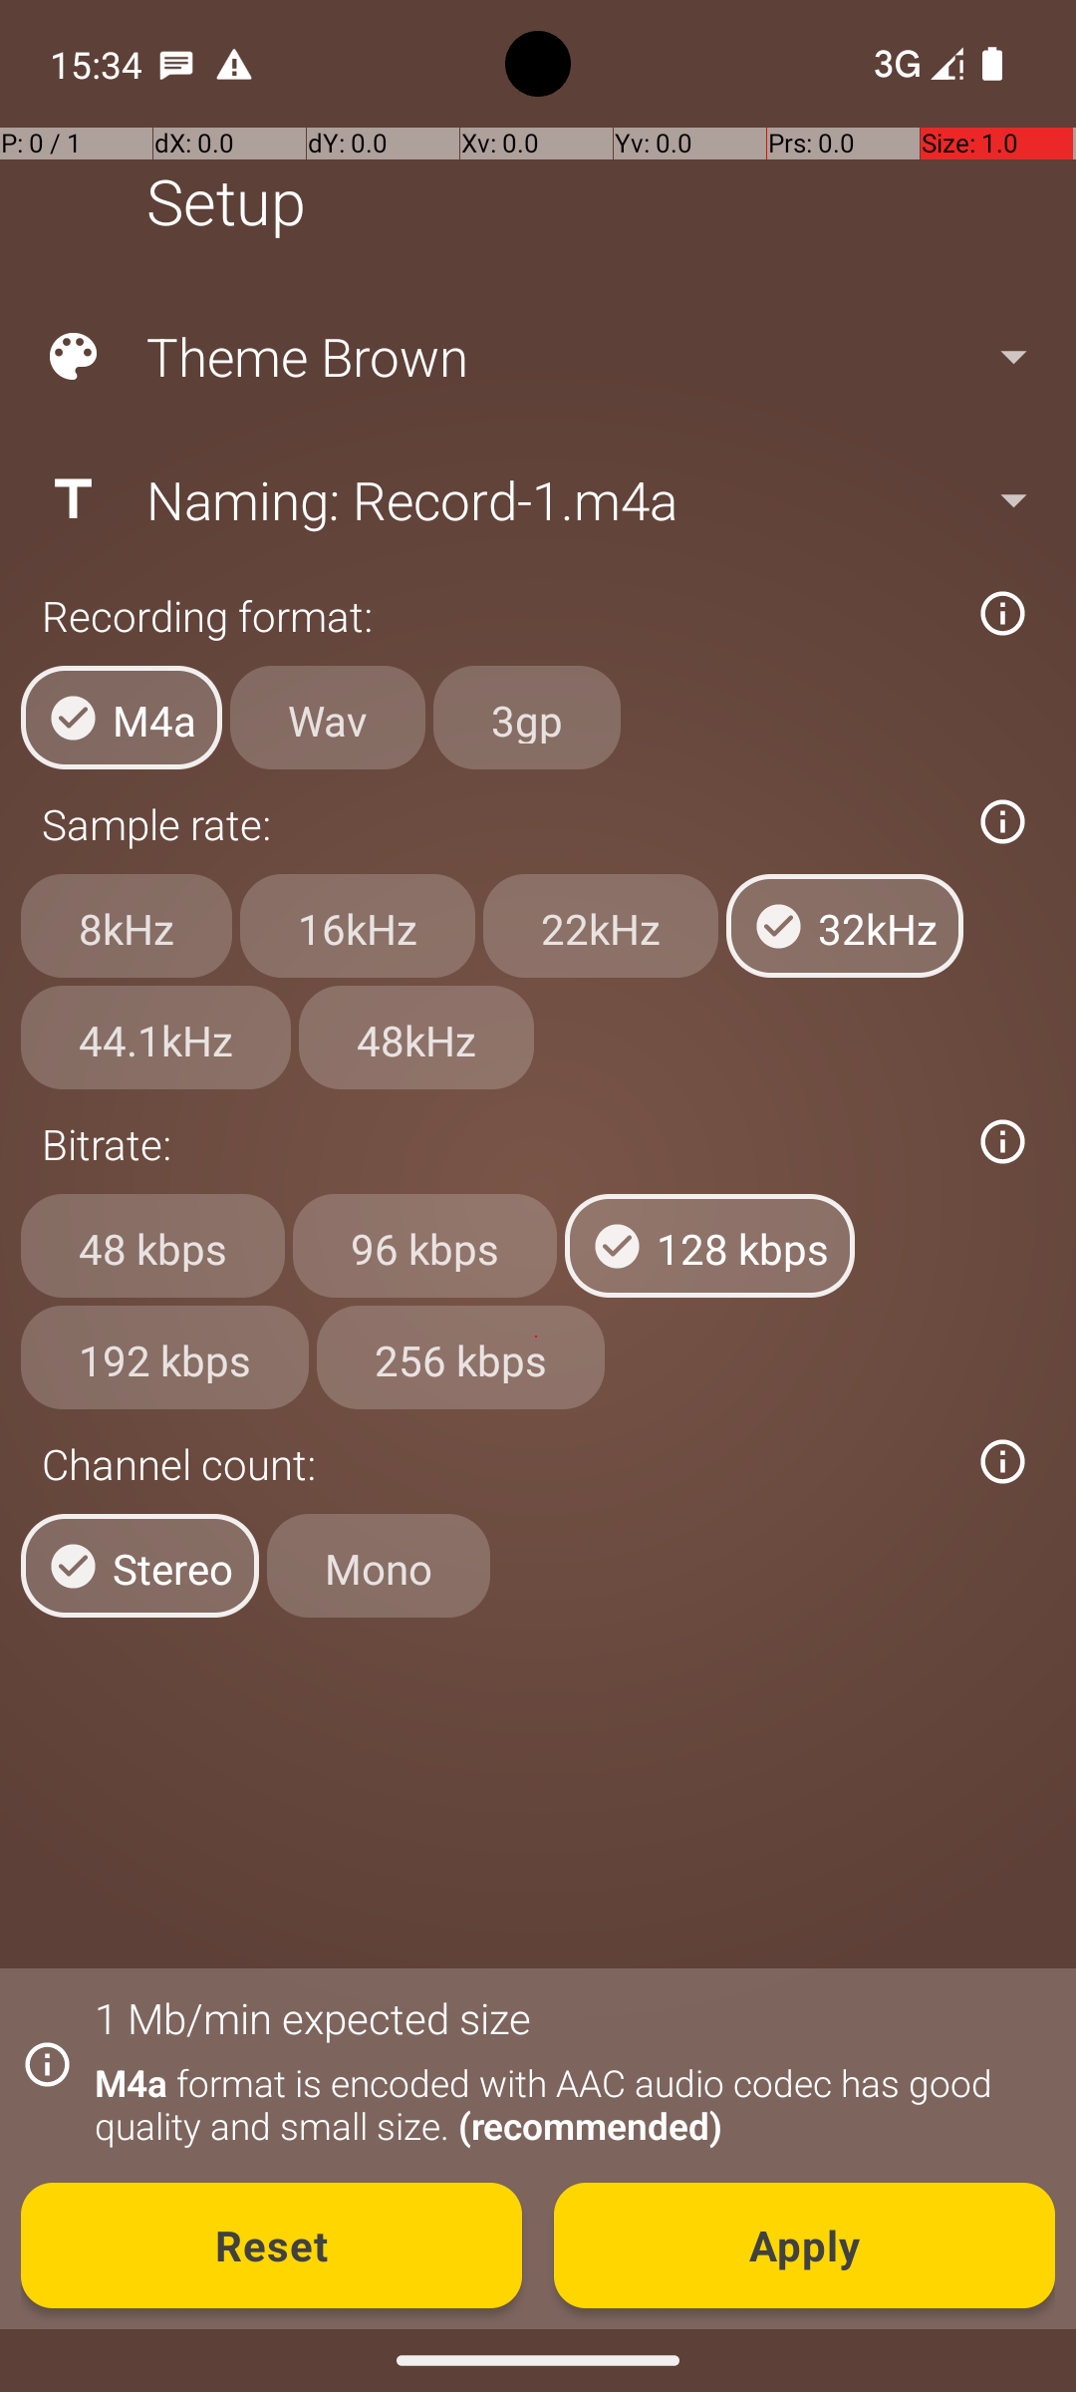 The image size is (1076, 2392). Describe the element at coordinates (915, 64) in the screenshot. I see `Phone two bars.` at that location.